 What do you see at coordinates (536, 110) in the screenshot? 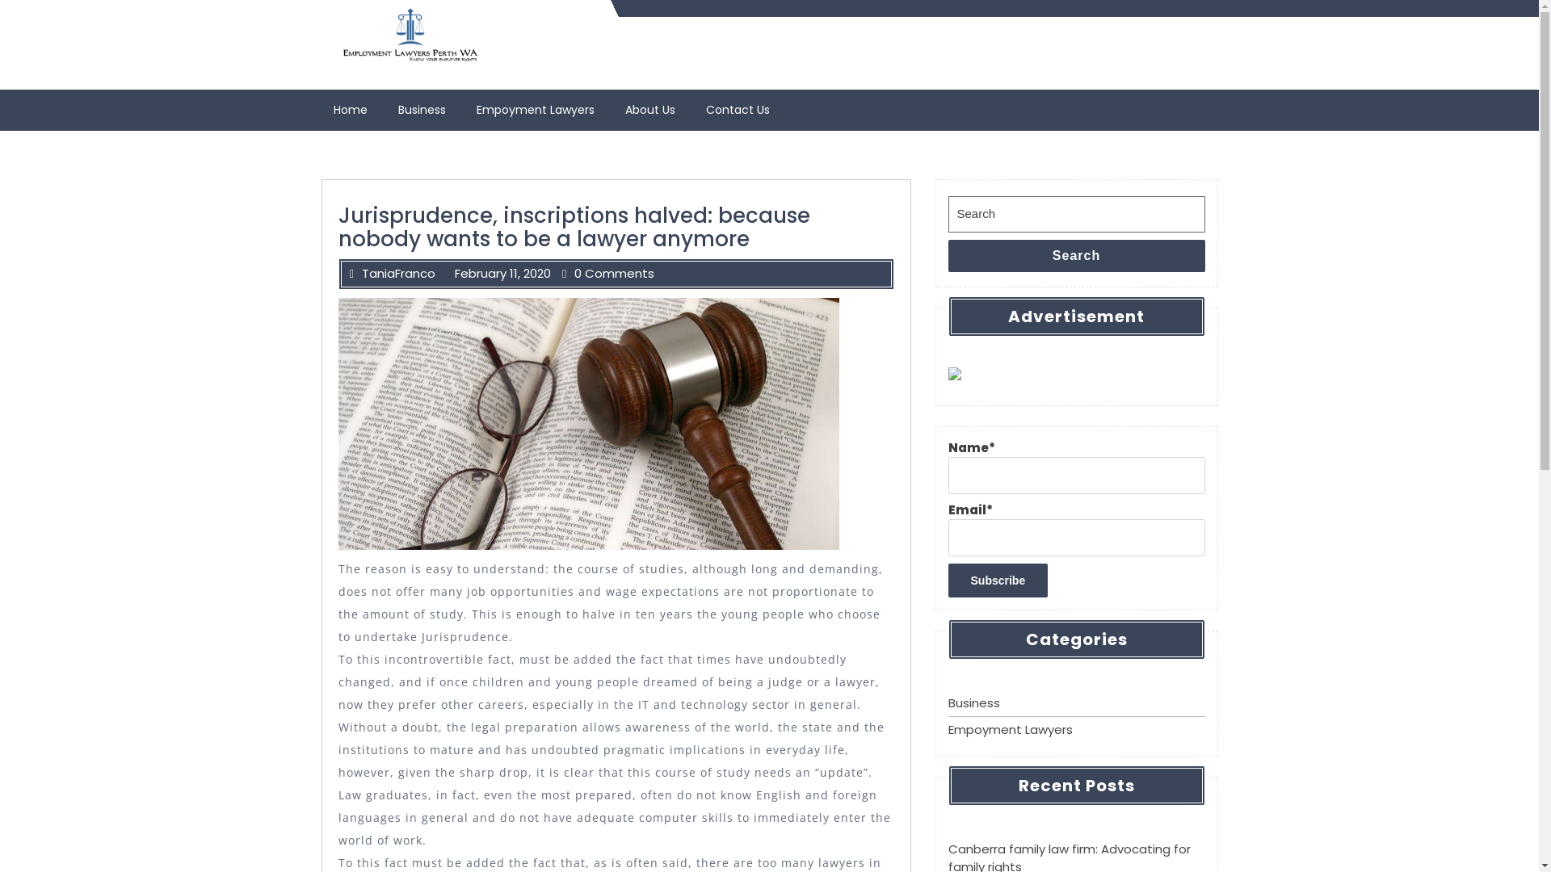
I see `Empoyment Lawyers` at bounding box center [536, 110].